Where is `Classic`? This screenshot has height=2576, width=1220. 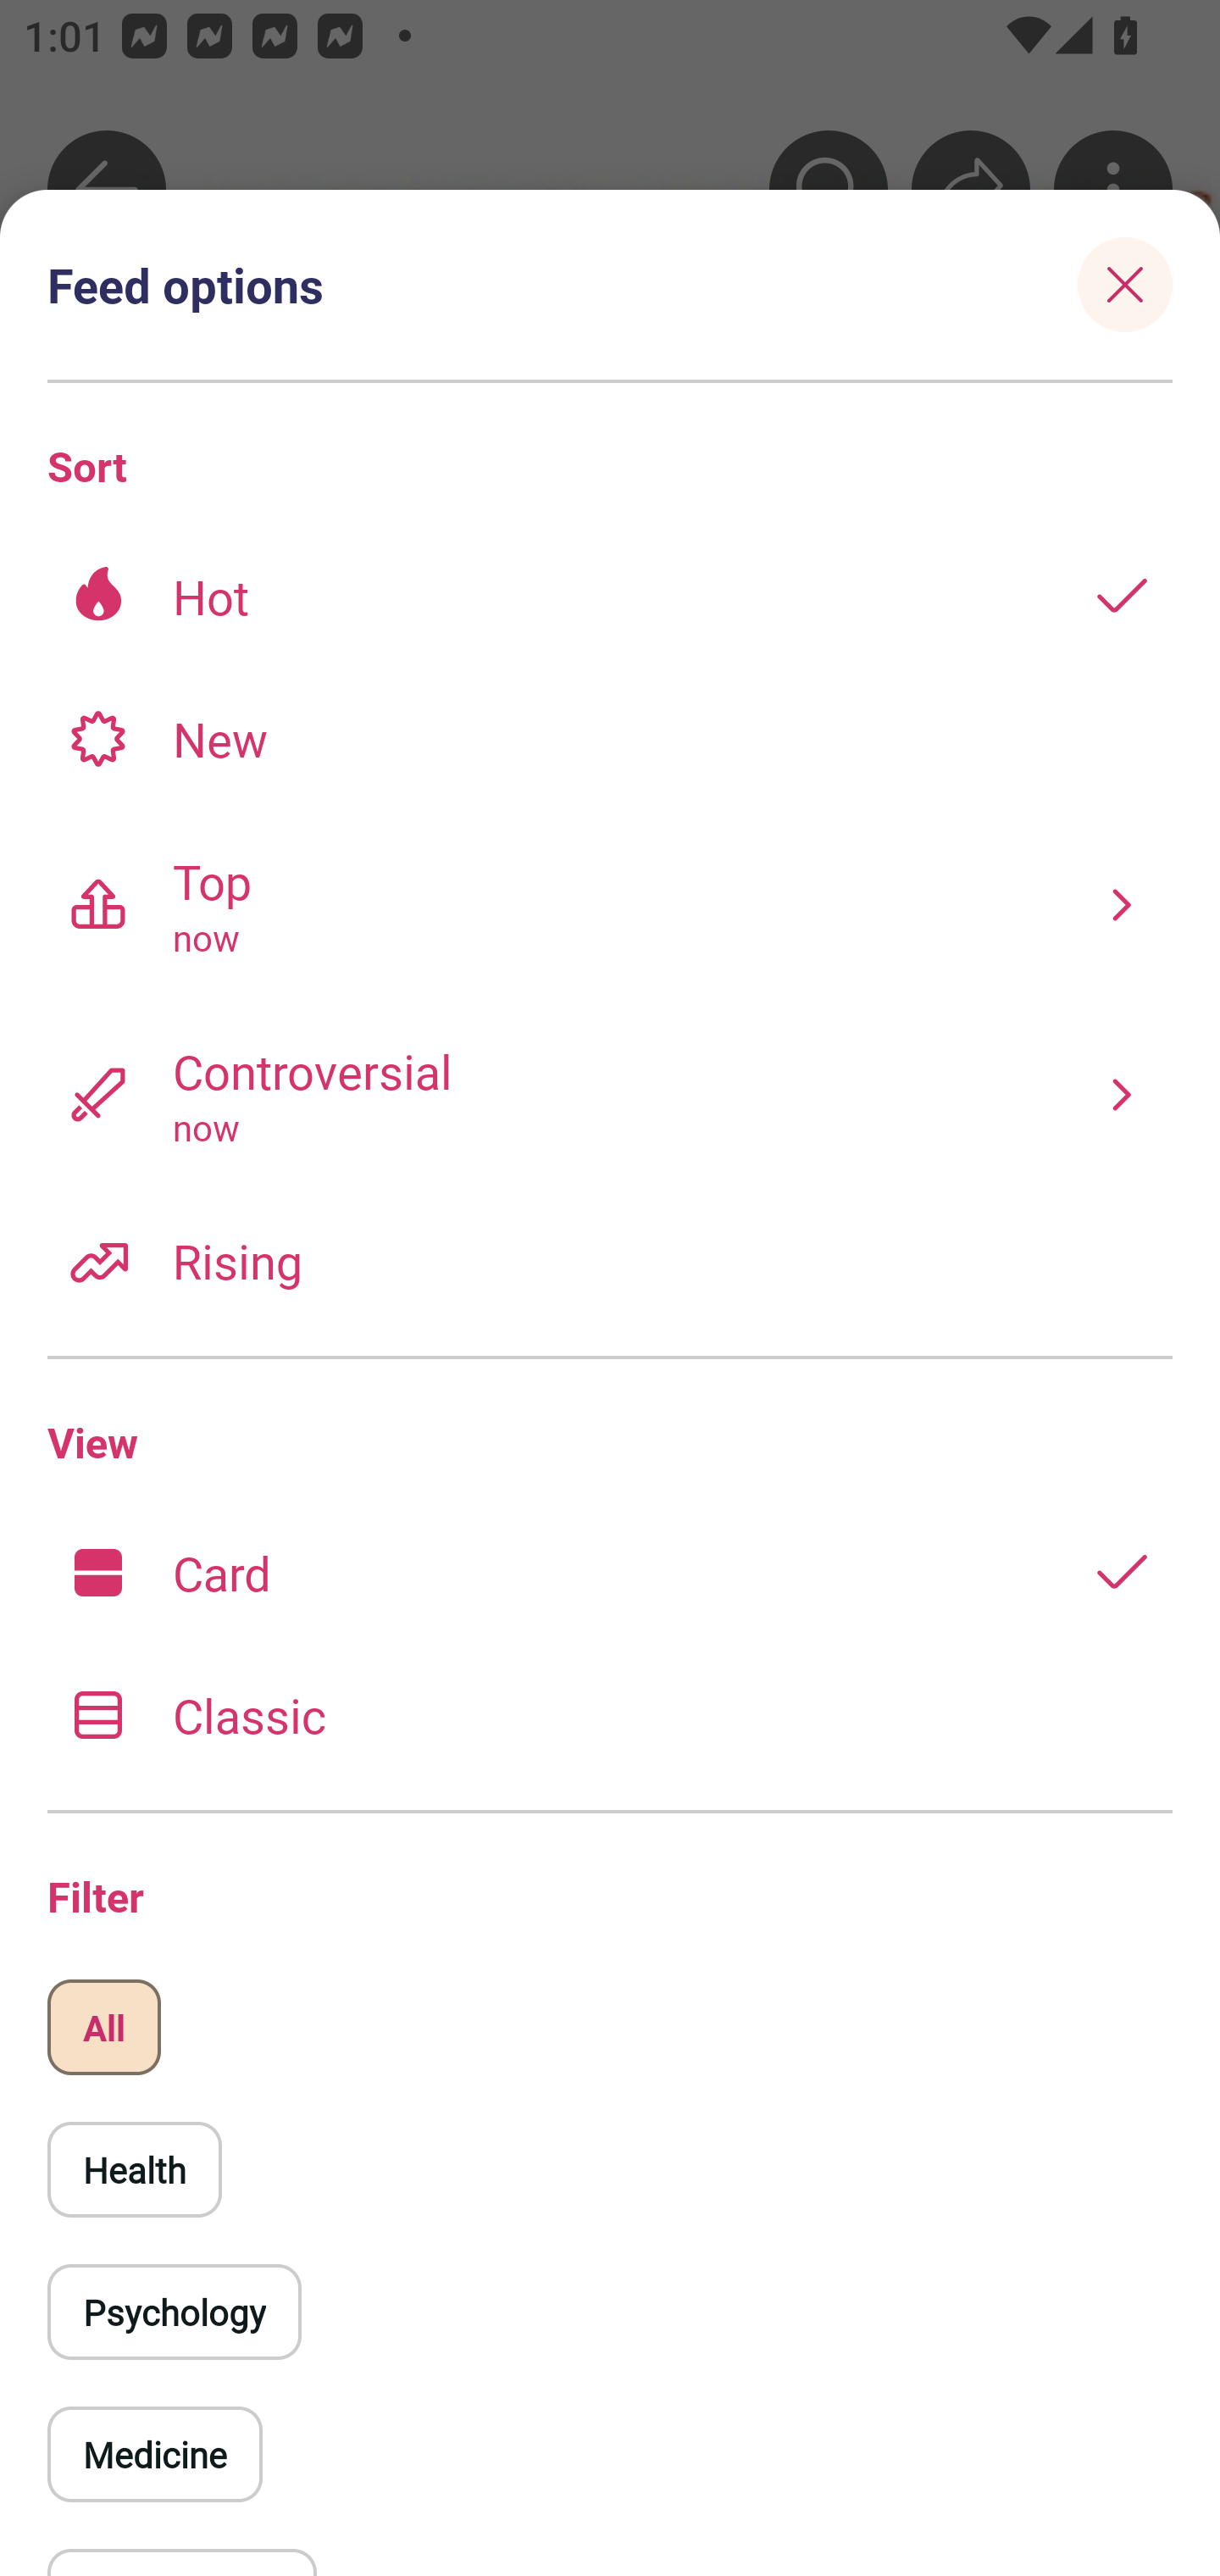 Classic is located at coordinates (610, 1713).